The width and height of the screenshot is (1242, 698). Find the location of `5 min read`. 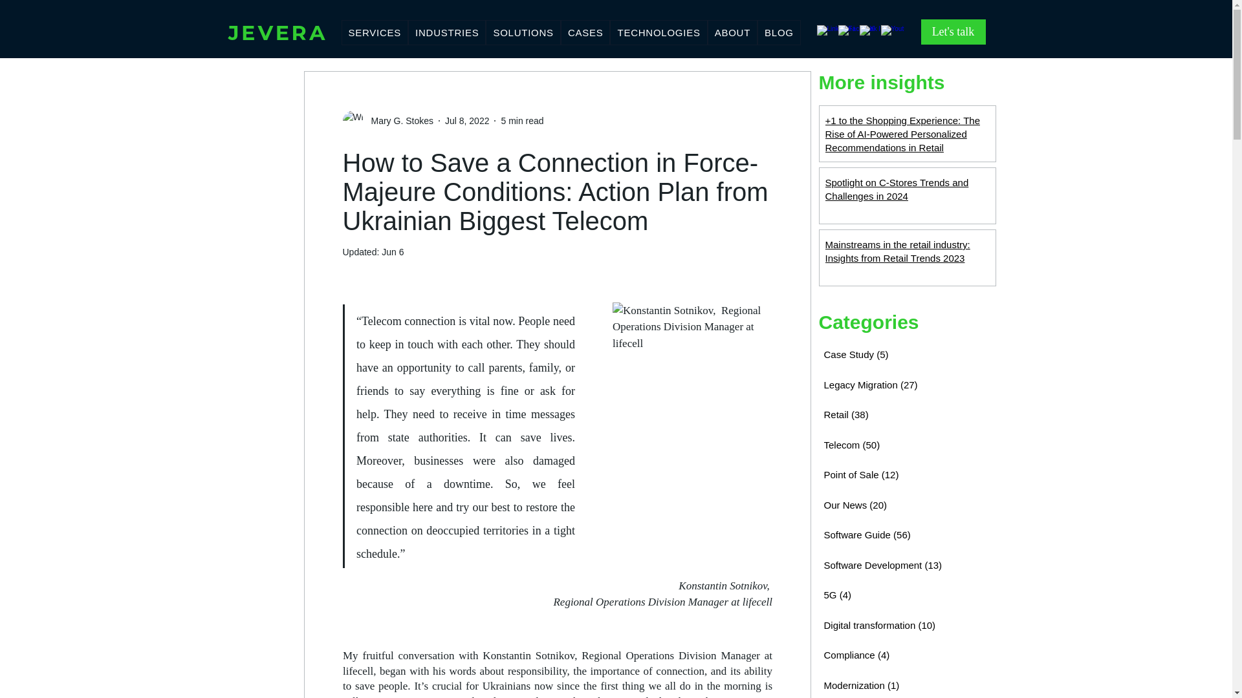

5 min read is located at coordinates (521, 120).